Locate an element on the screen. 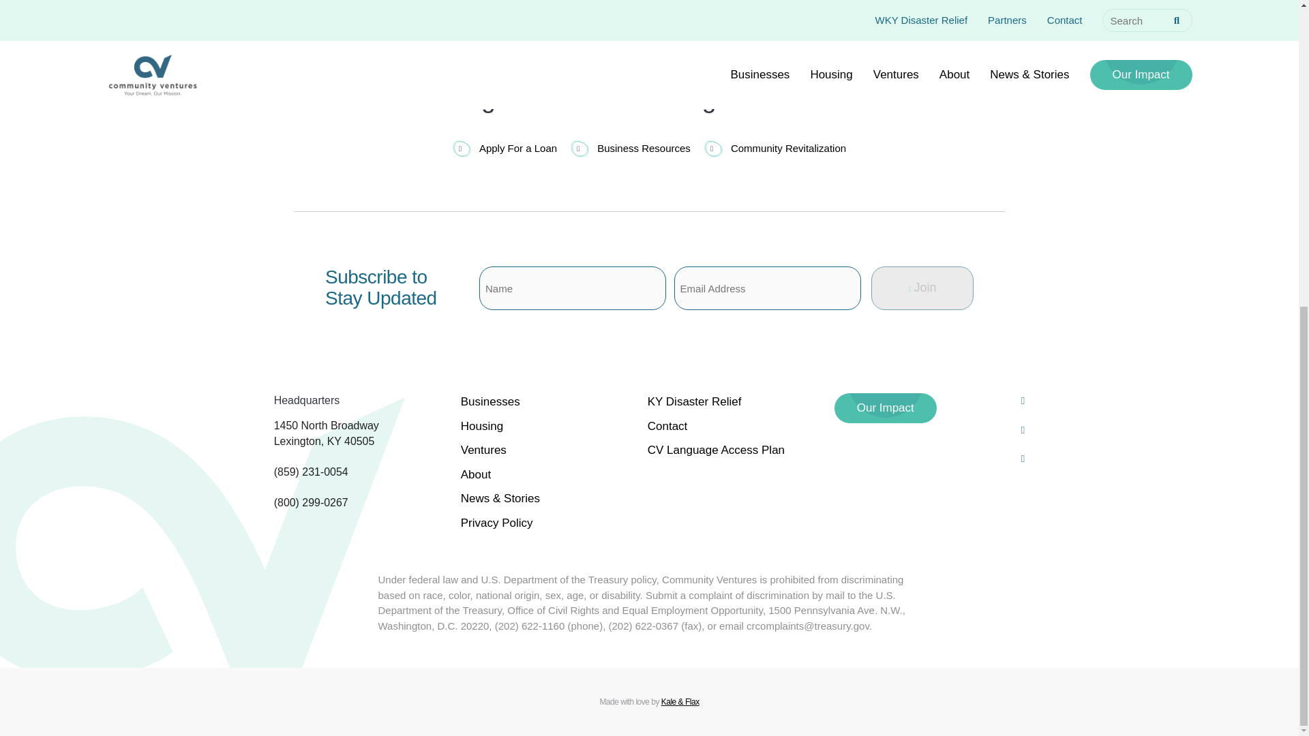  Join is located at coordinates (922, 288).